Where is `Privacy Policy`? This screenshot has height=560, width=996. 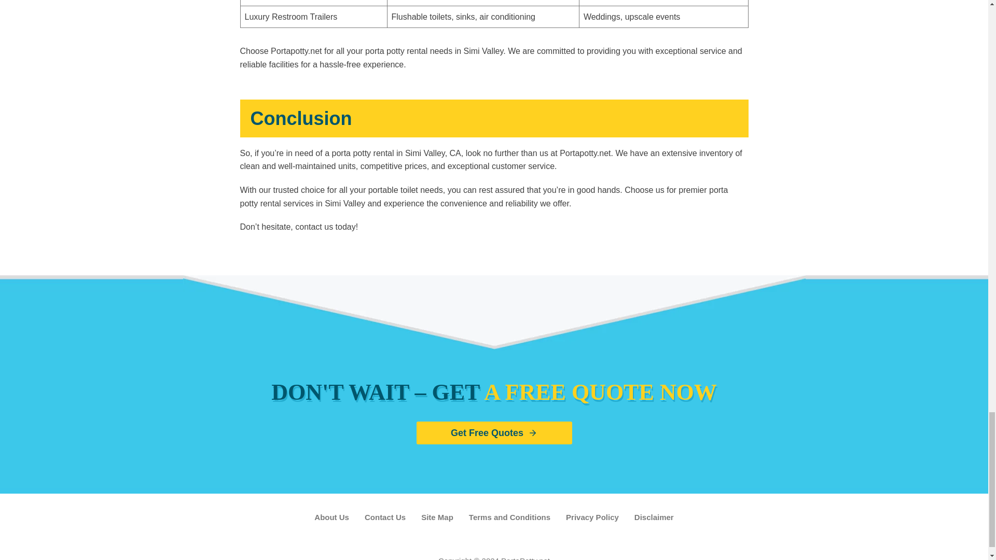 Privacy Policy is located at coordinates (592, 517).